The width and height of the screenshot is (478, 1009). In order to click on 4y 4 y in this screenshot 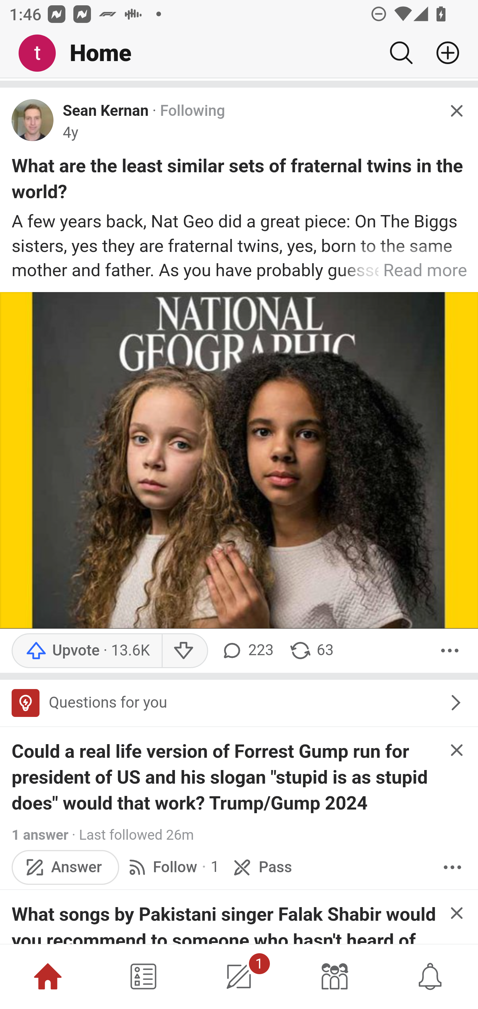, I will do `click(70, 132)`.